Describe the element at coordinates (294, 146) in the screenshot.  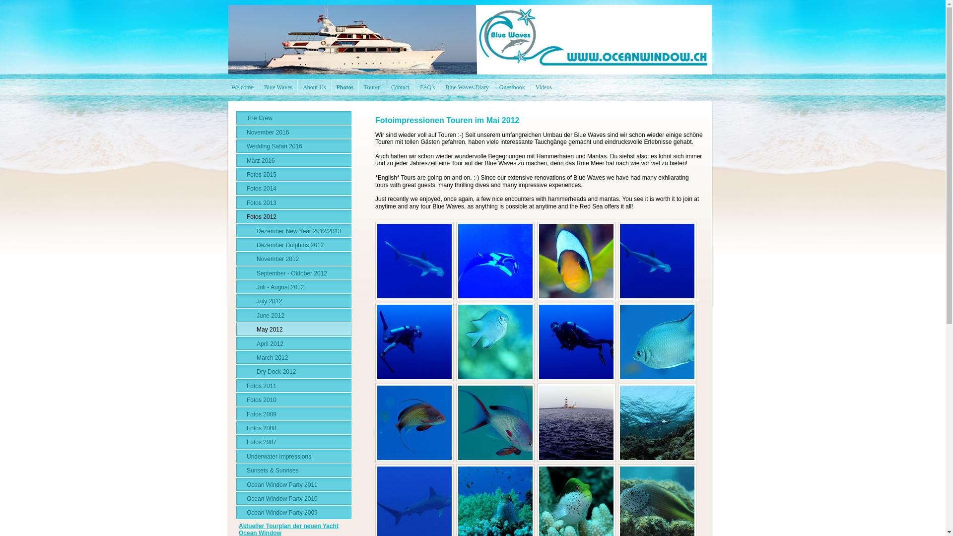
I see `Wedding Safari 2016` at that location.